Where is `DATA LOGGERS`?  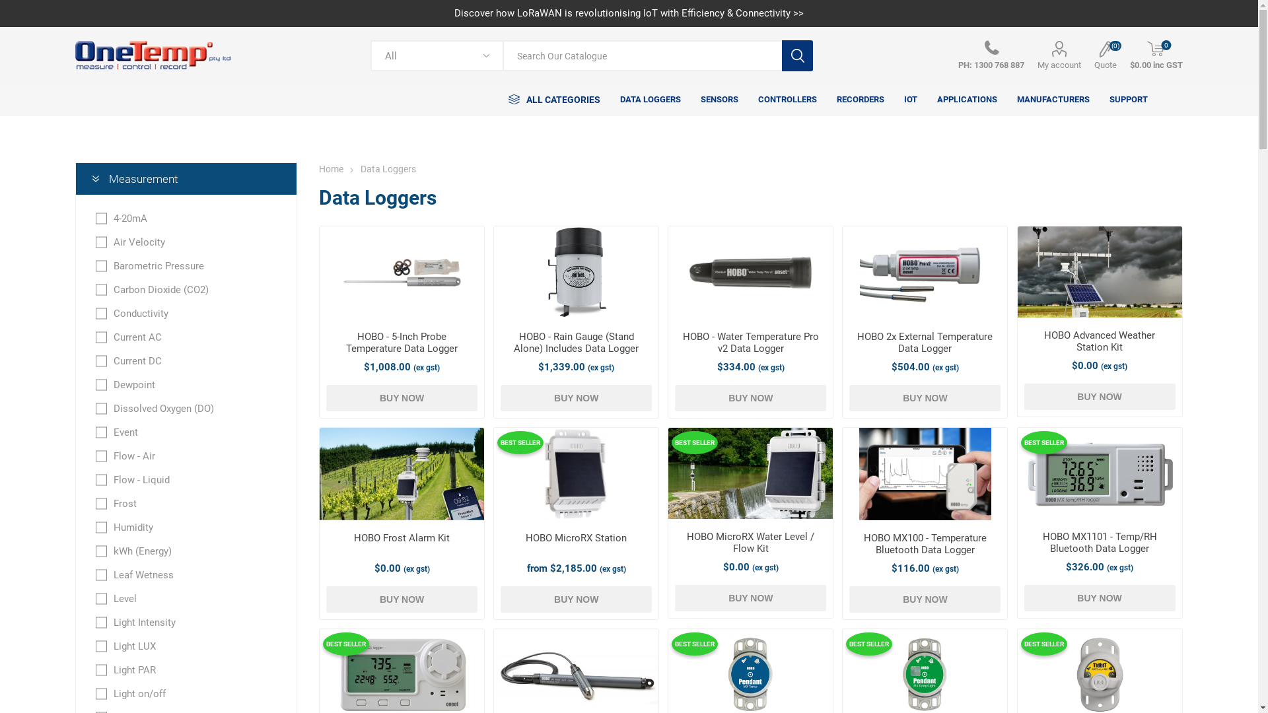
DATA LOGGERS is located at coordinates (651, 100).